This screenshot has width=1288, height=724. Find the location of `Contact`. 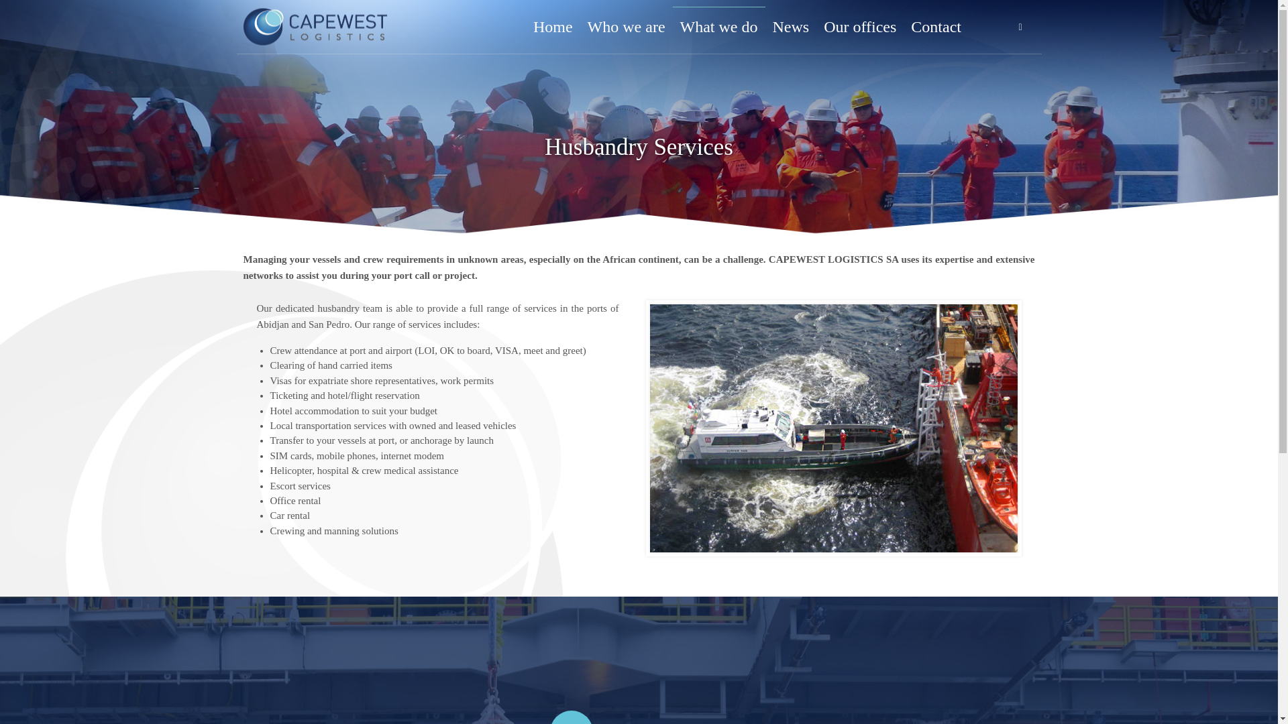

Contact is located at coordinates (936, 27).